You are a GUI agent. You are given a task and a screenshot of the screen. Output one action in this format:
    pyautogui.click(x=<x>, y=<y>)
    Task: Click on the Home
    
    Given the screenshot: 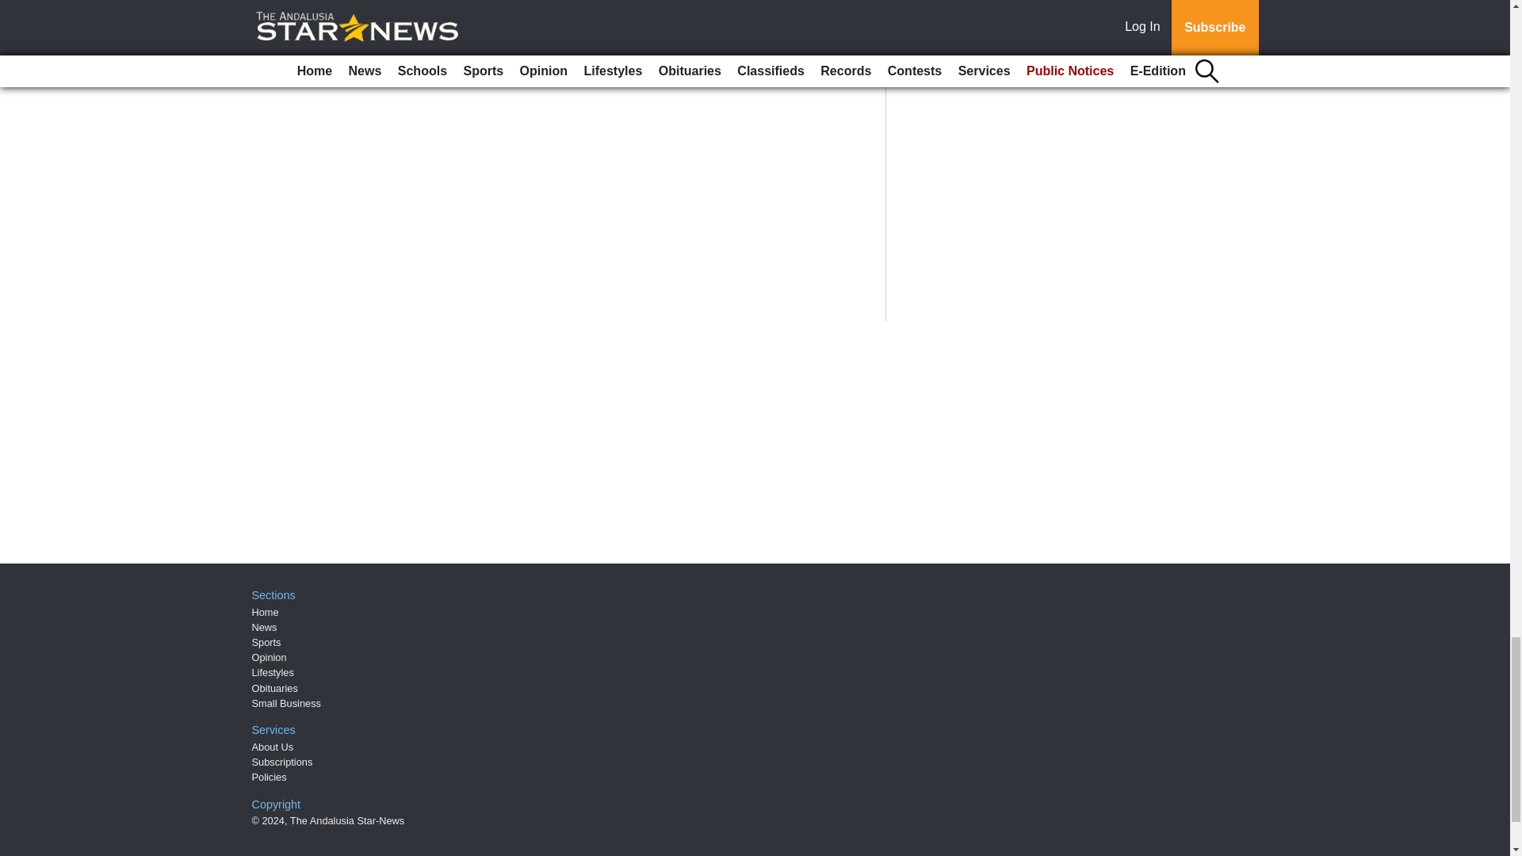 What is the action you would take?
    pyautogui.click(x=265, y=612)
    